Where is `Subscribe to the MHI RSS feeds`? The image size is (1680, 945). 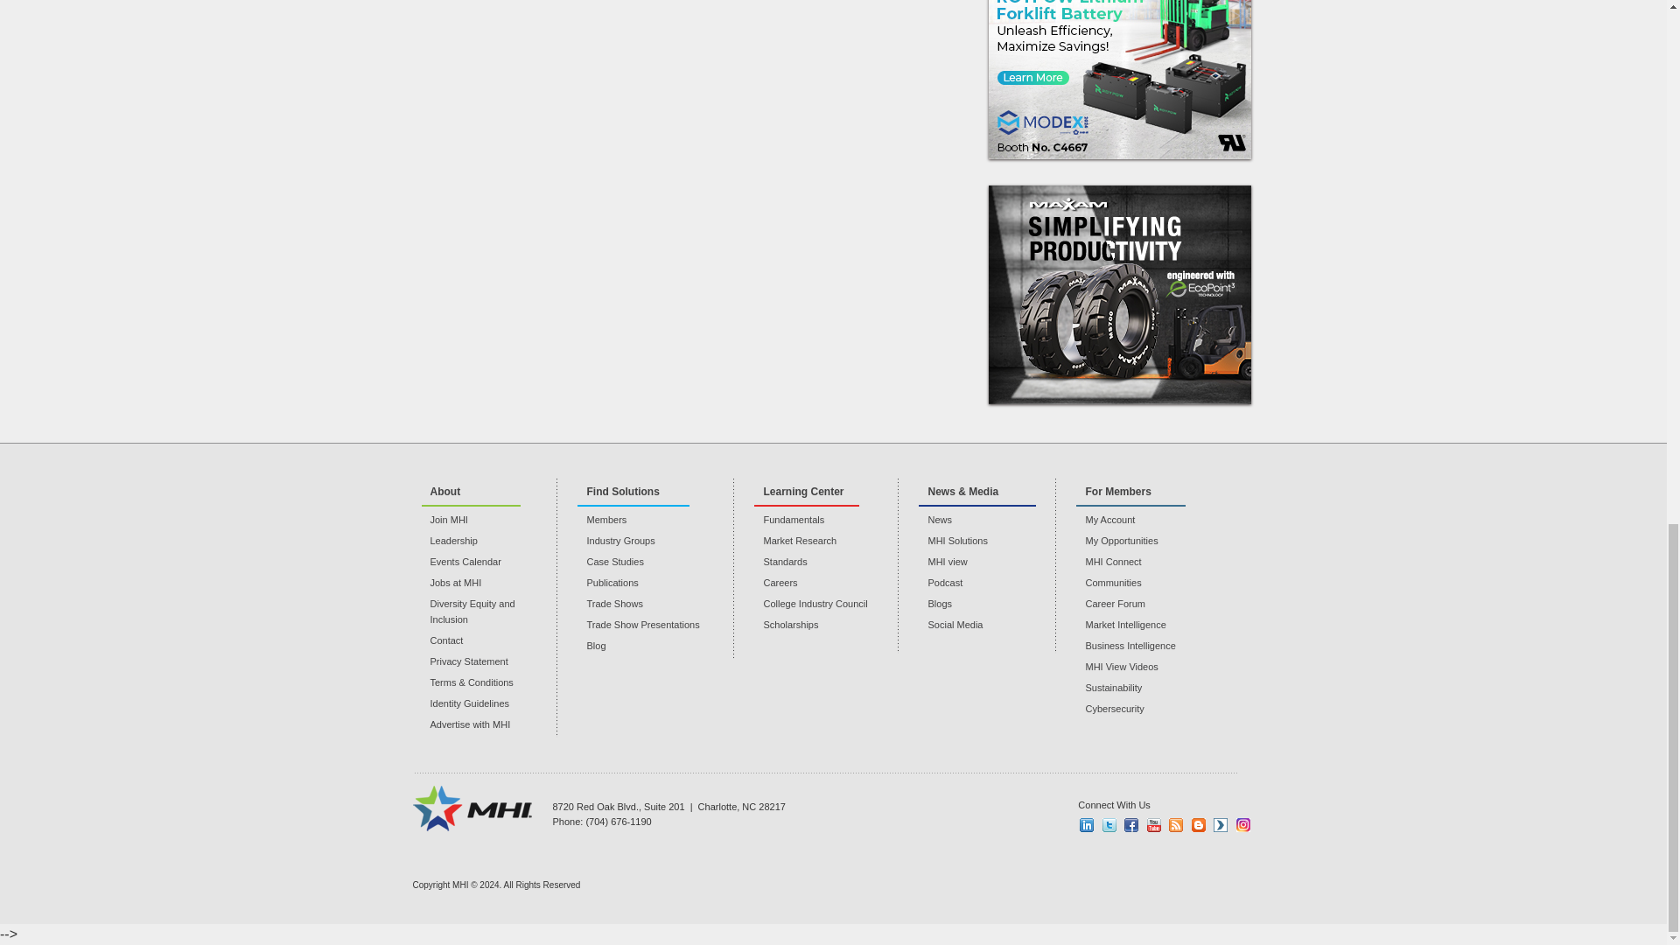 Subscribe to the MHI RSS feeds is located at coordinates (1176, 825).